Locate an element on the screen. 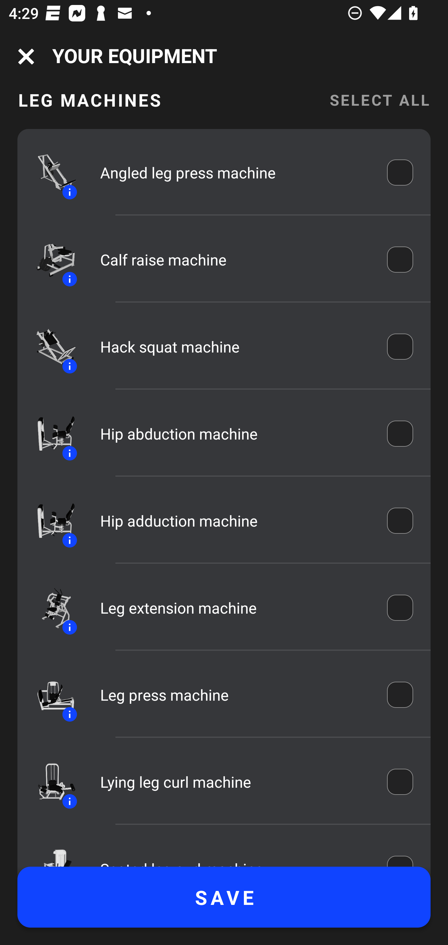 This screenshot has width=448, height=945. Hip abduction machine is located at coordinates (235, 434).